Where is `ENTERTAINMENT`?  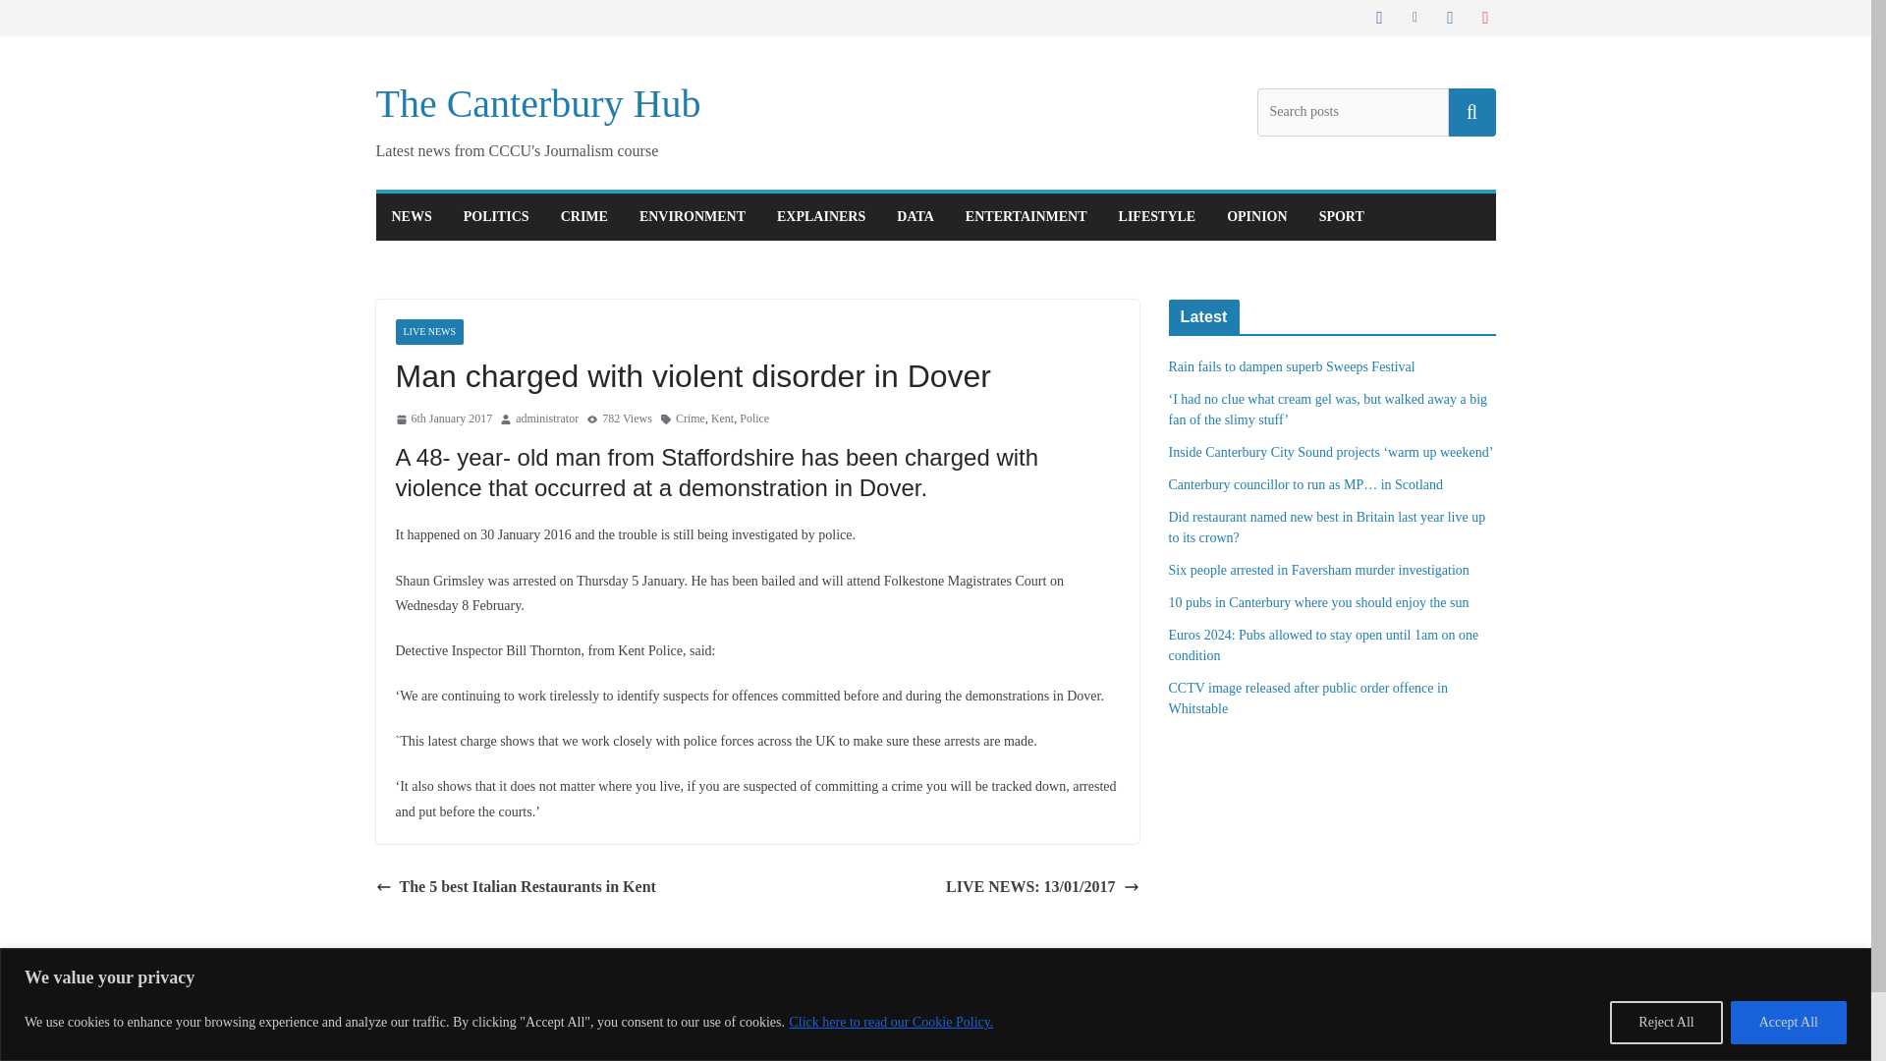
ENTERTAINMENT is located at coordinates (1026, 217).